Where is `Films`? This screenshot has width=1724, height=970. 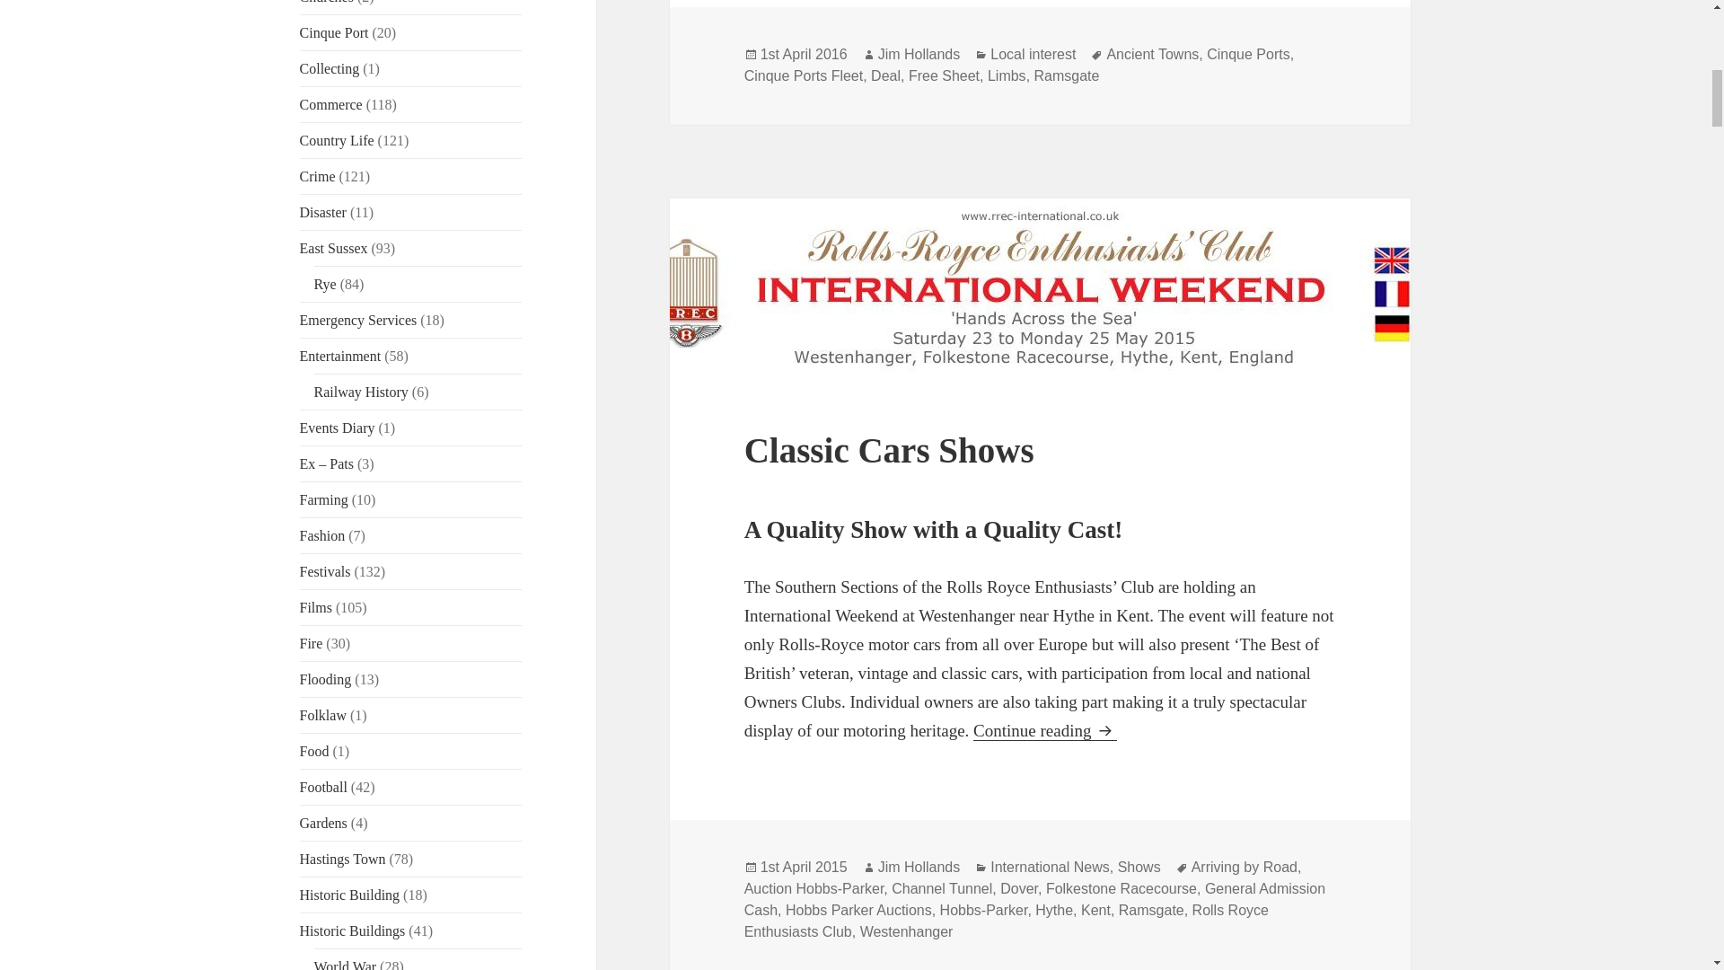
Films is located at coordinates (316, 607).